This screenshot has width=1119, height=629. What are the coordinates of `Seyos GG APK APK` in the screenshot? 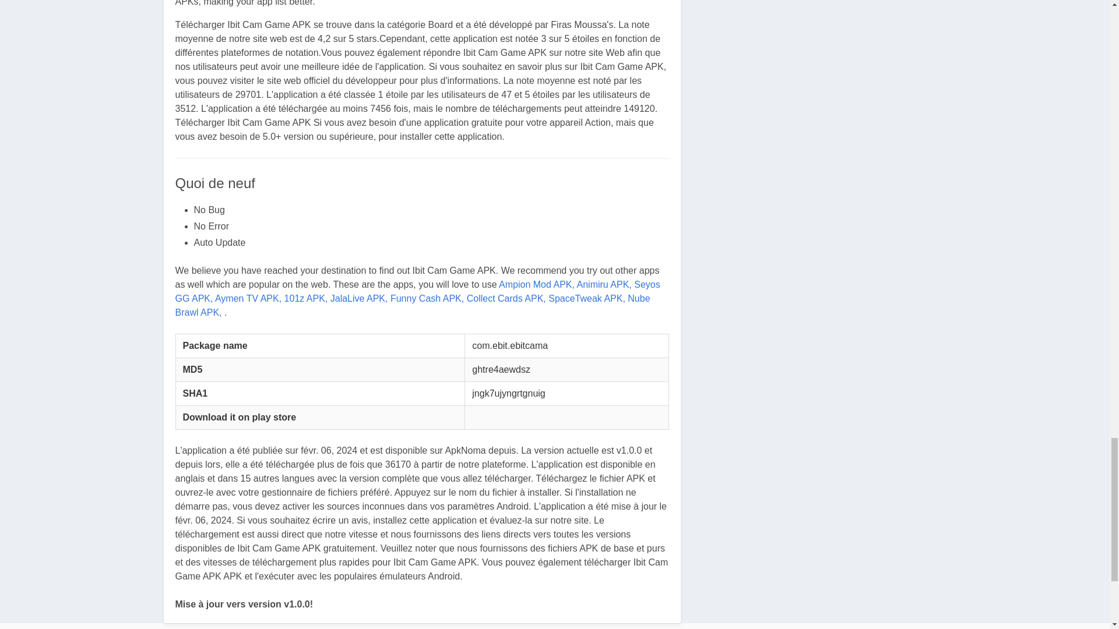 It's located at (417, 291).